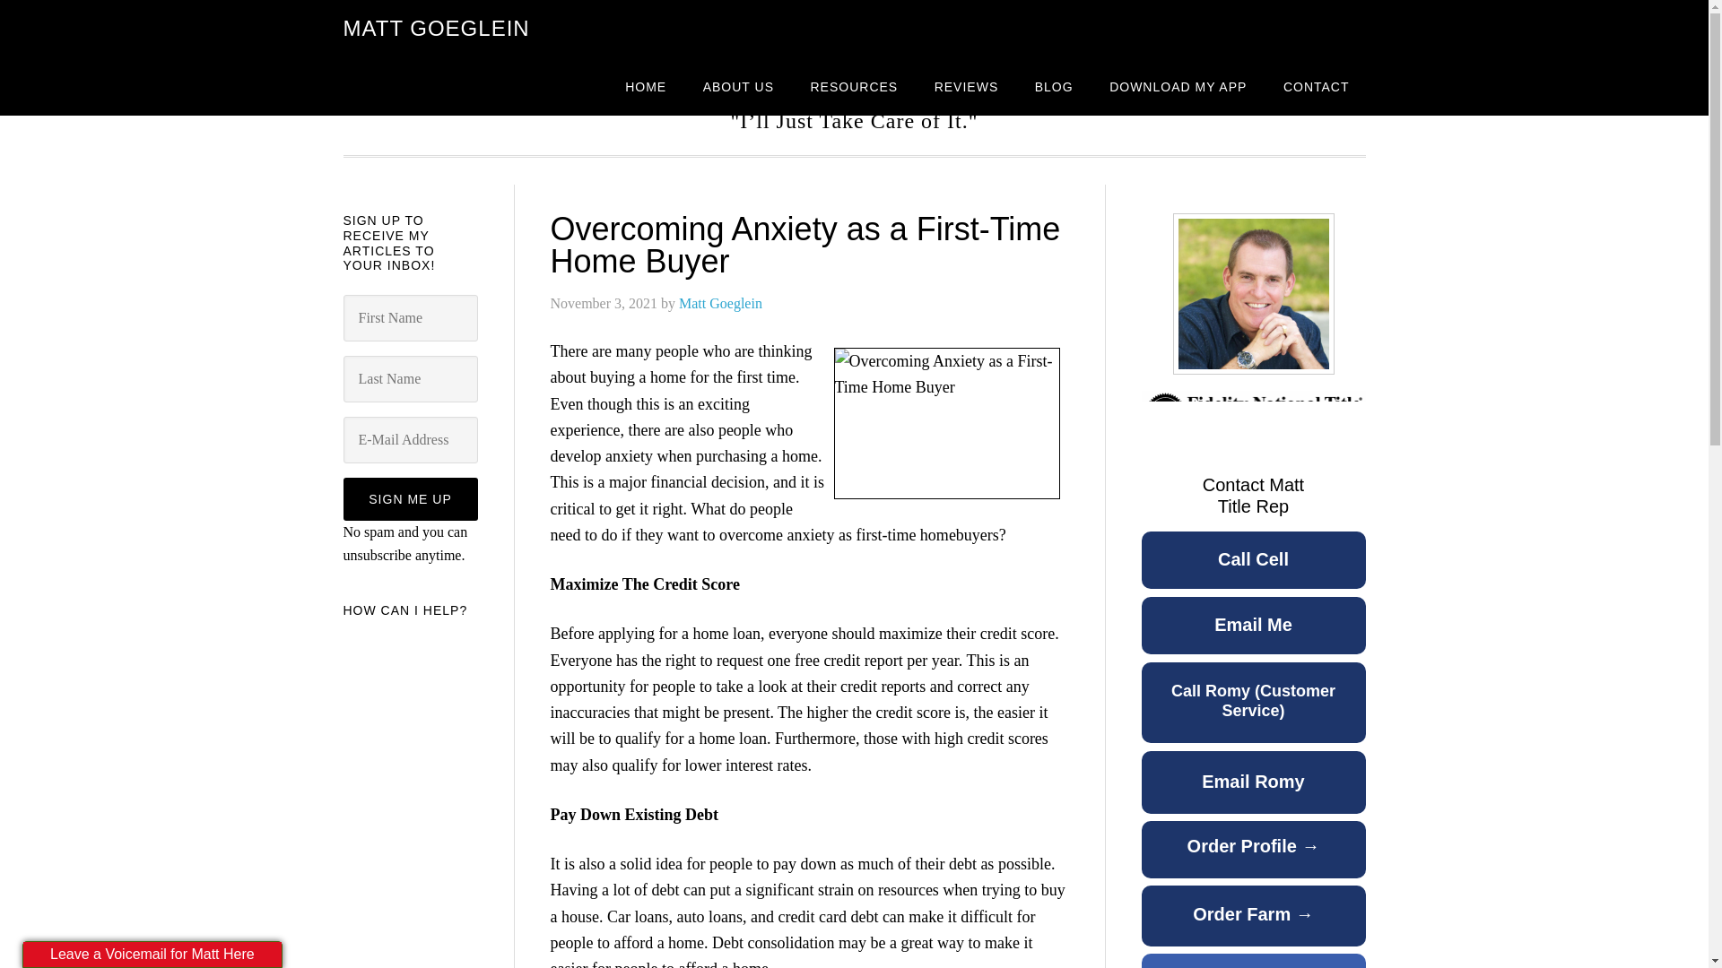  I want to click on Sign Me Up, so click(409, 499).